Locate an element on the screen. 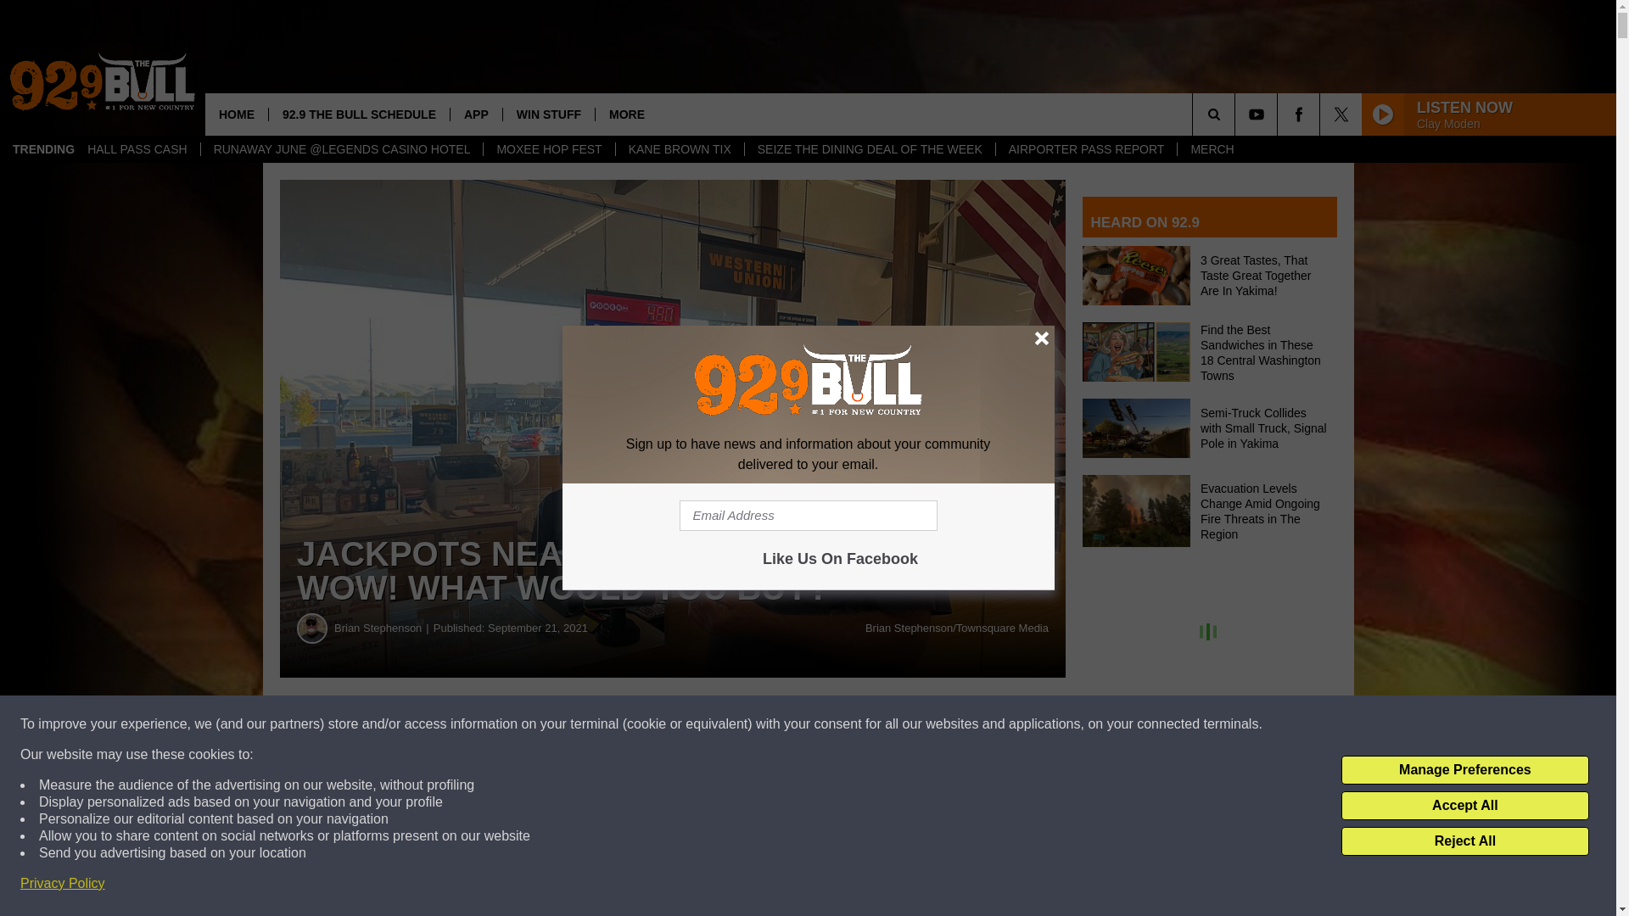  SEARCH is located at coordinates (1237, 114).